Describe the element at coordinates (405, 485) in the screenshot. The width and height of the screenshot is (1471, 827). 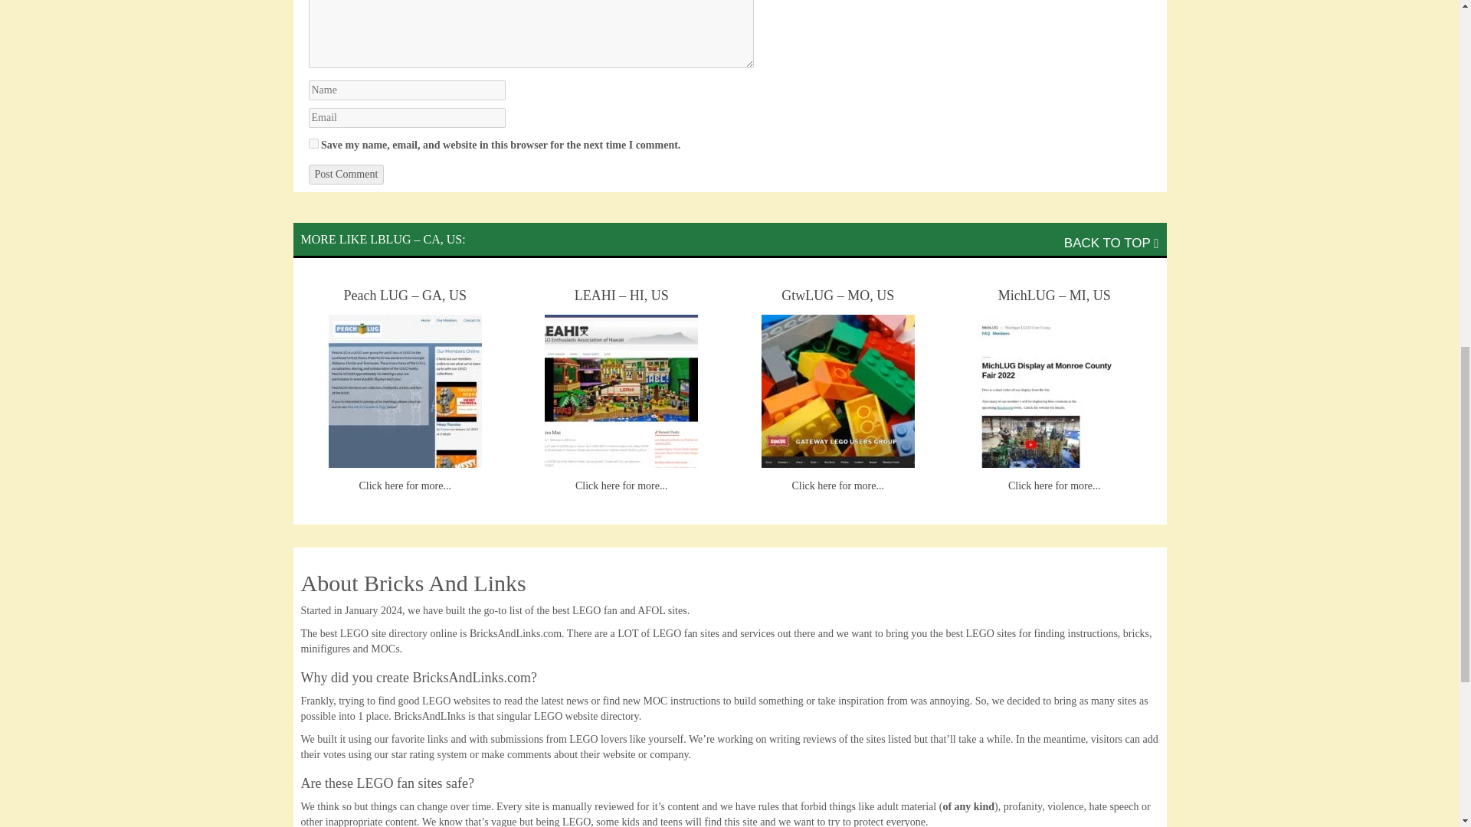
I see `Click here for more...` at that location.